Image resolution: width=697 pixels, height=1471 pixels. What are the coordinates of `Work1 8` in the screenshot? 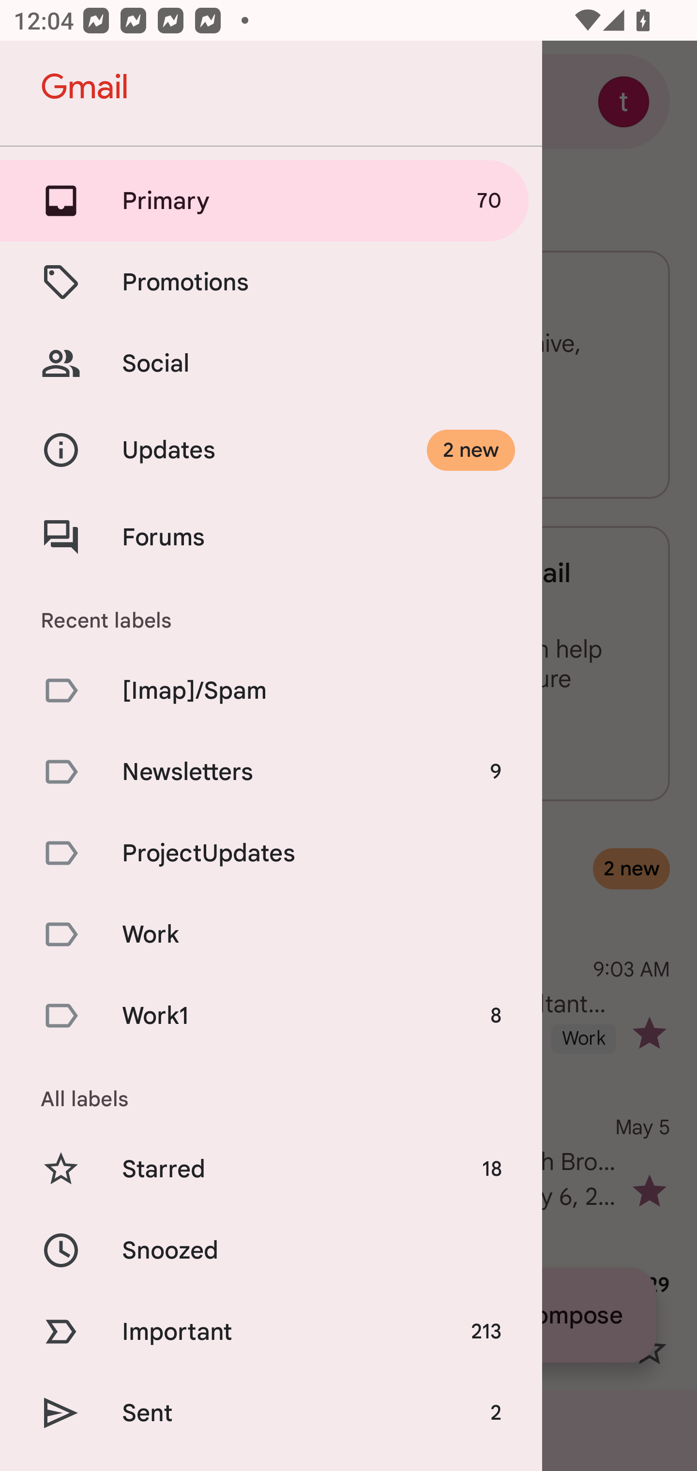 It's located at (271, 1015).